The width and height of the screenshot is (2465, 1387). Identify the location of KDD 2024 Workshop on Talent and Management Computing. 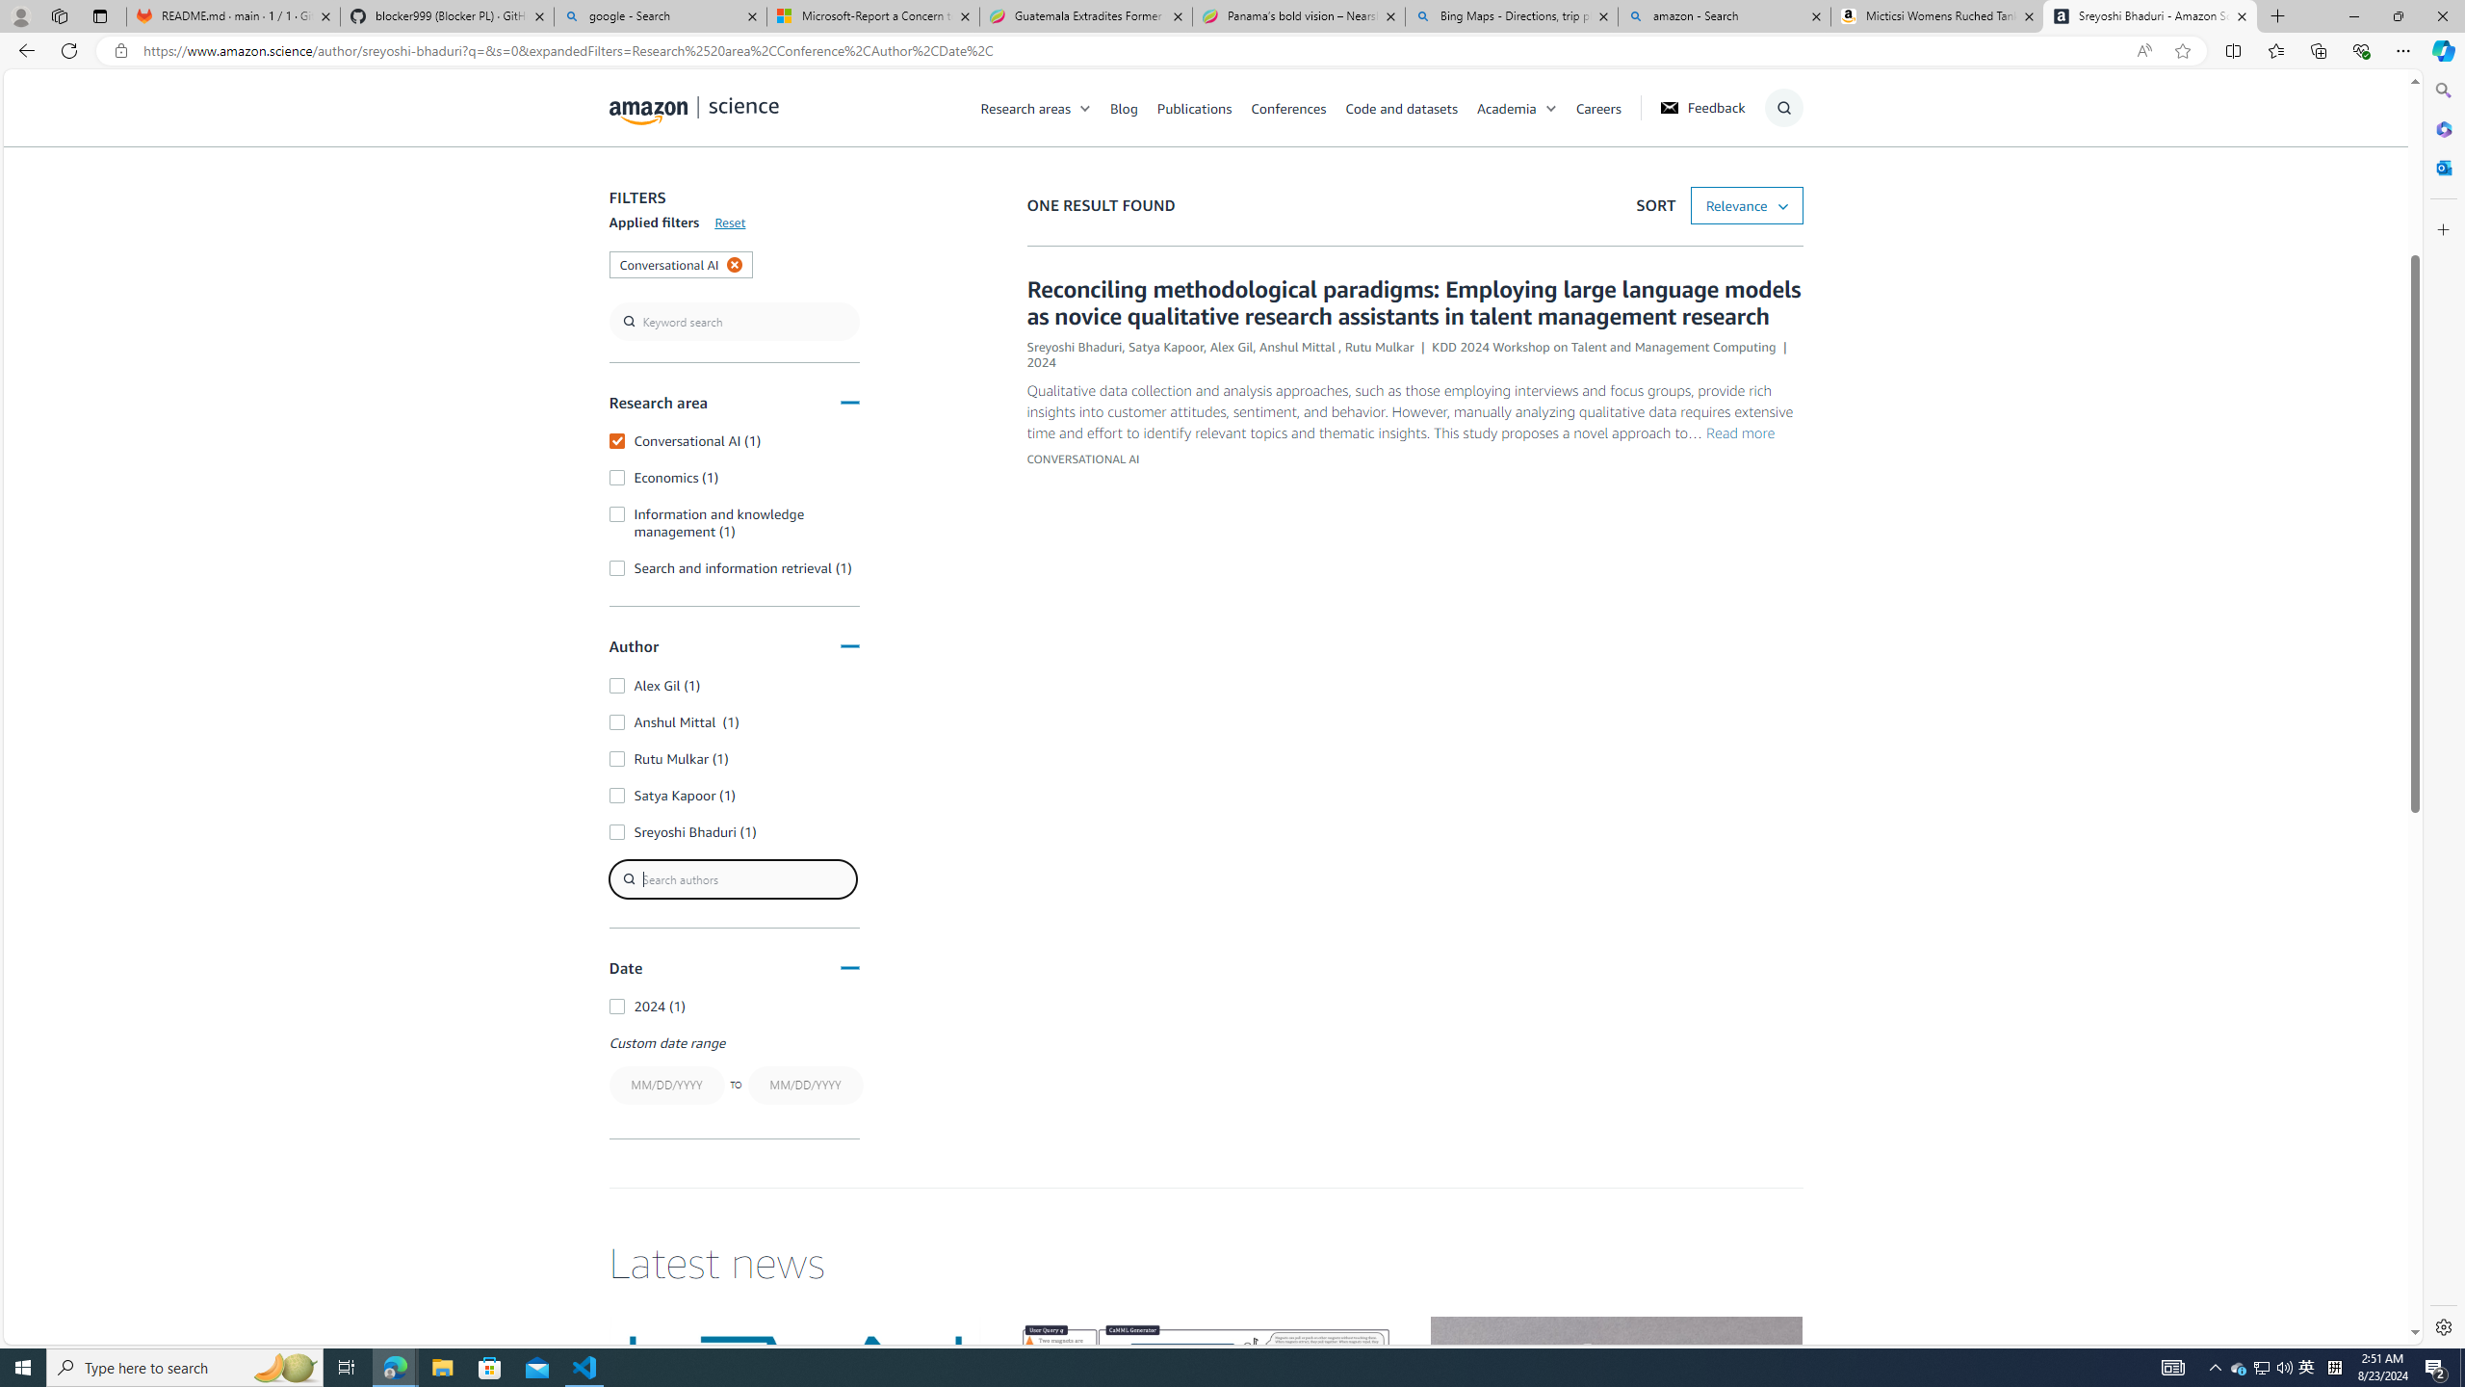
(1604, 347).